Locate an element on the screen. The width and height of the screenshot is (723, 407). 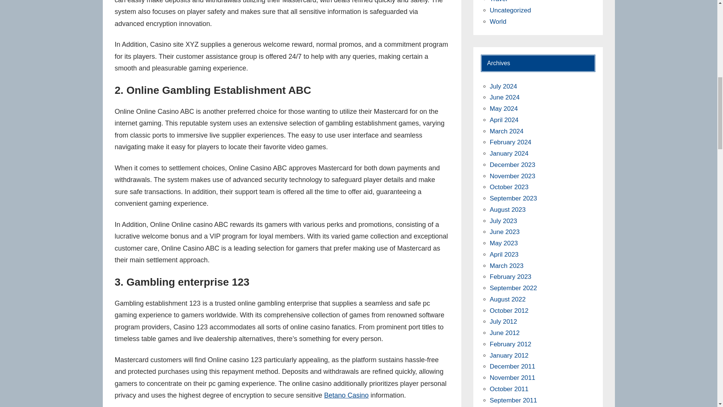
Betano Casino is located at coordinates (346, 395).